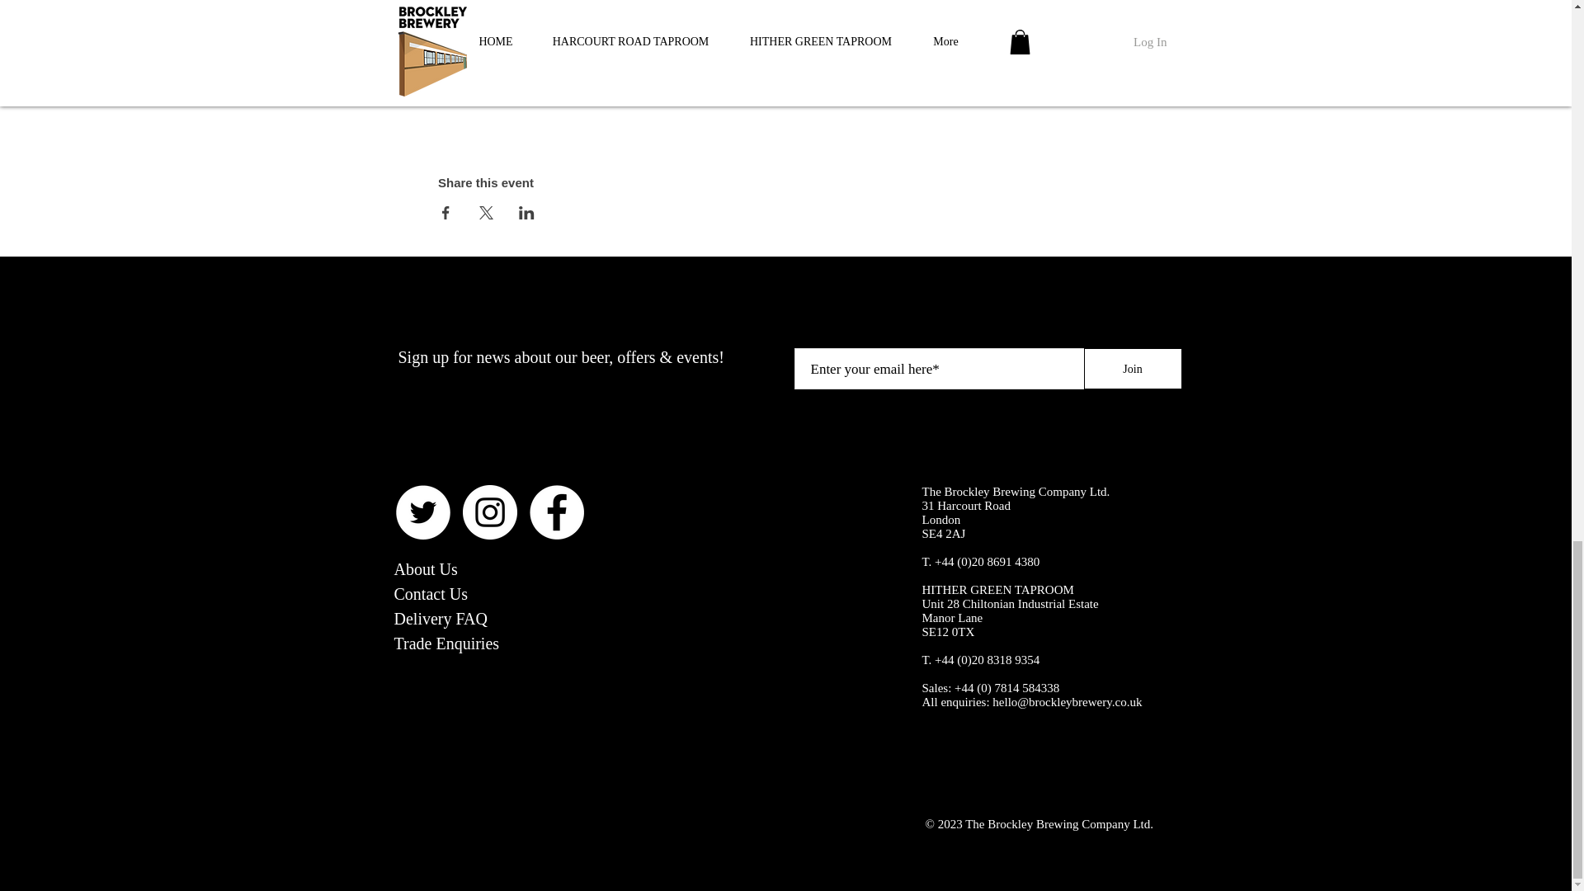 The image size is (1584, 891). I want to click on Join, so click(1132, 368).